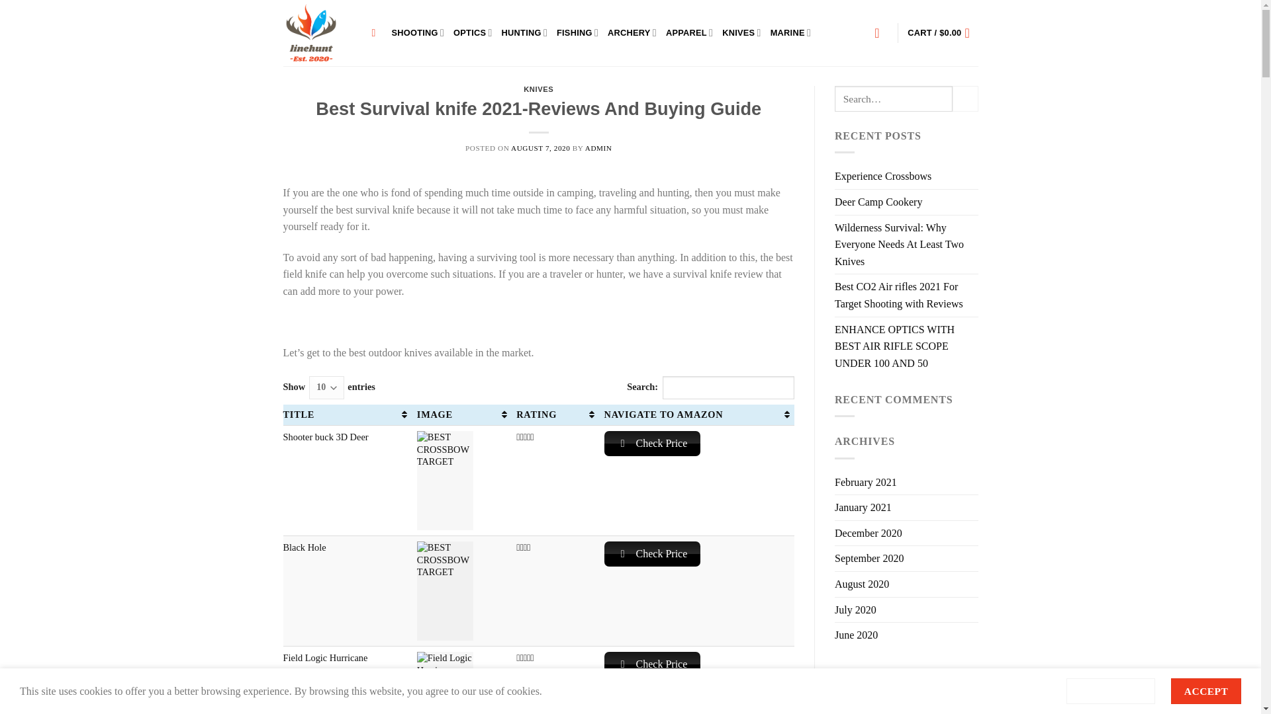 Image resolution: width=1271 pixels, height=714 pixels. What do you see at coordinates (524, 33) in the screenshot?
I see `HUNTING` at bounding box center [524, 33].